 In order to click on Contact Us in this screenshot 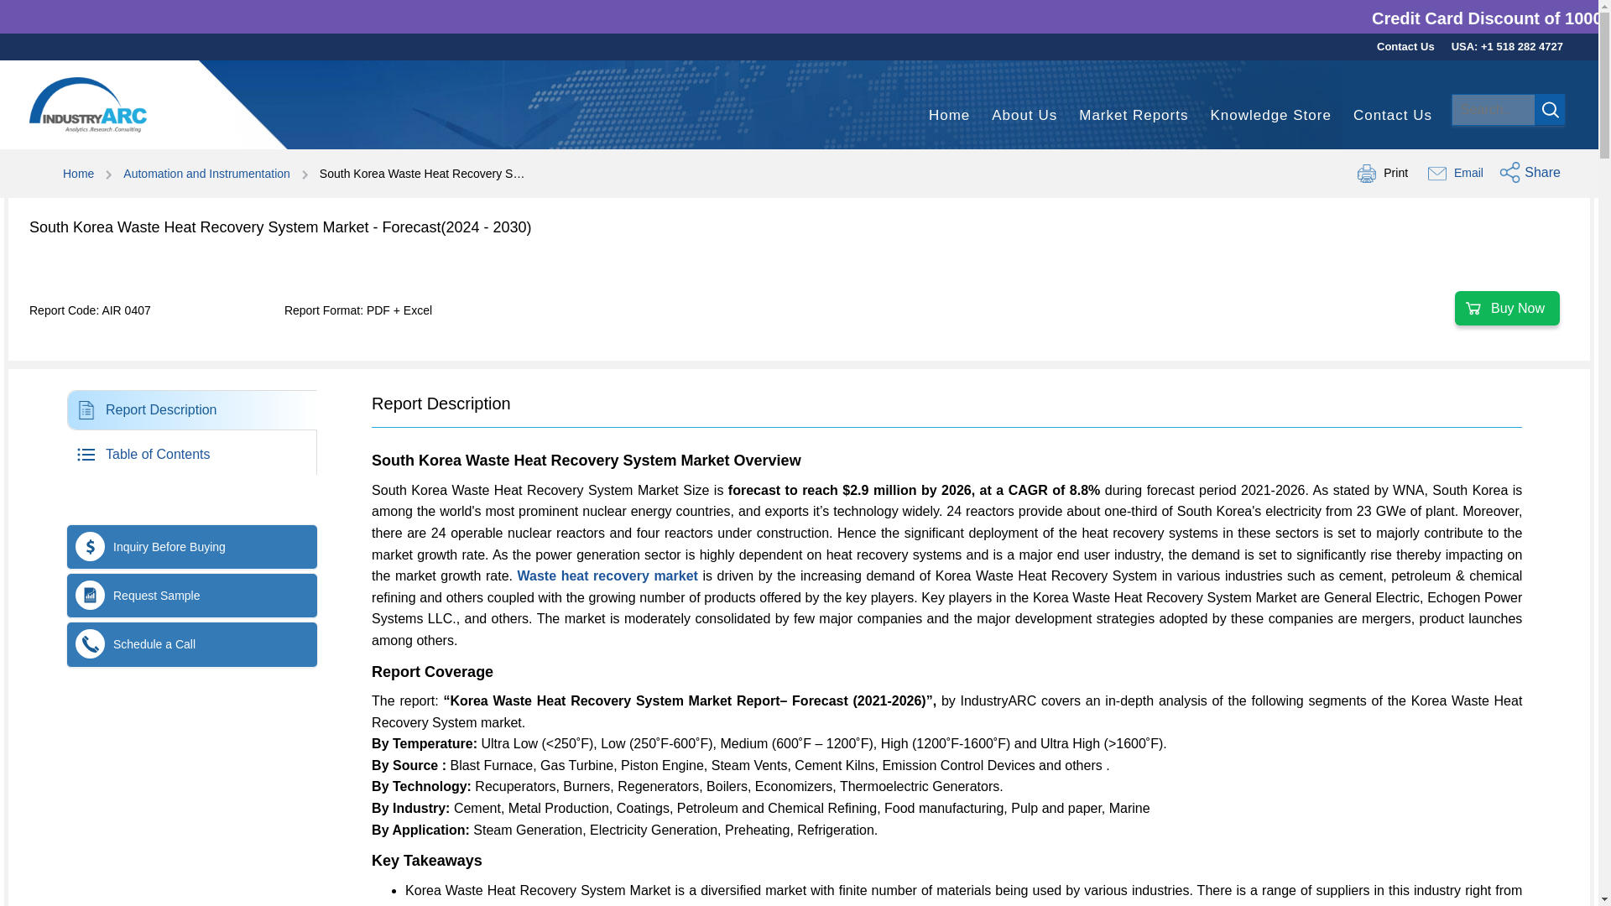, I will do `click(1406, 47)`.